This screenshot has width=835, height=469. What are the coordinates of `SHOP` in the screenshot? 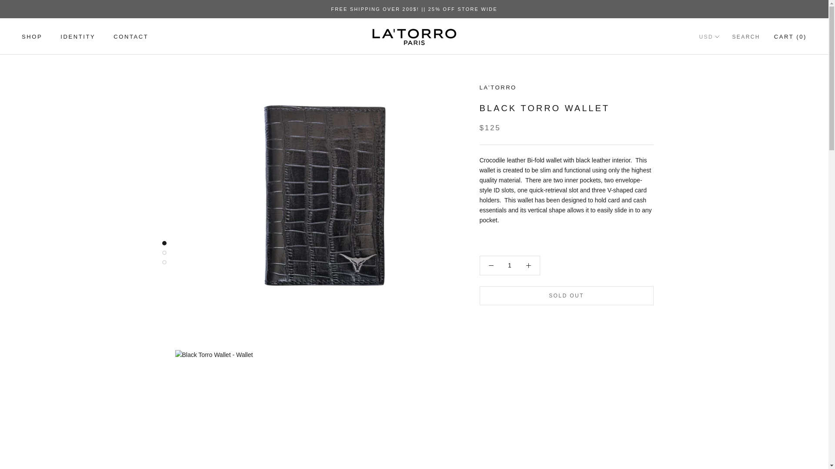 It's located at (131, 36).